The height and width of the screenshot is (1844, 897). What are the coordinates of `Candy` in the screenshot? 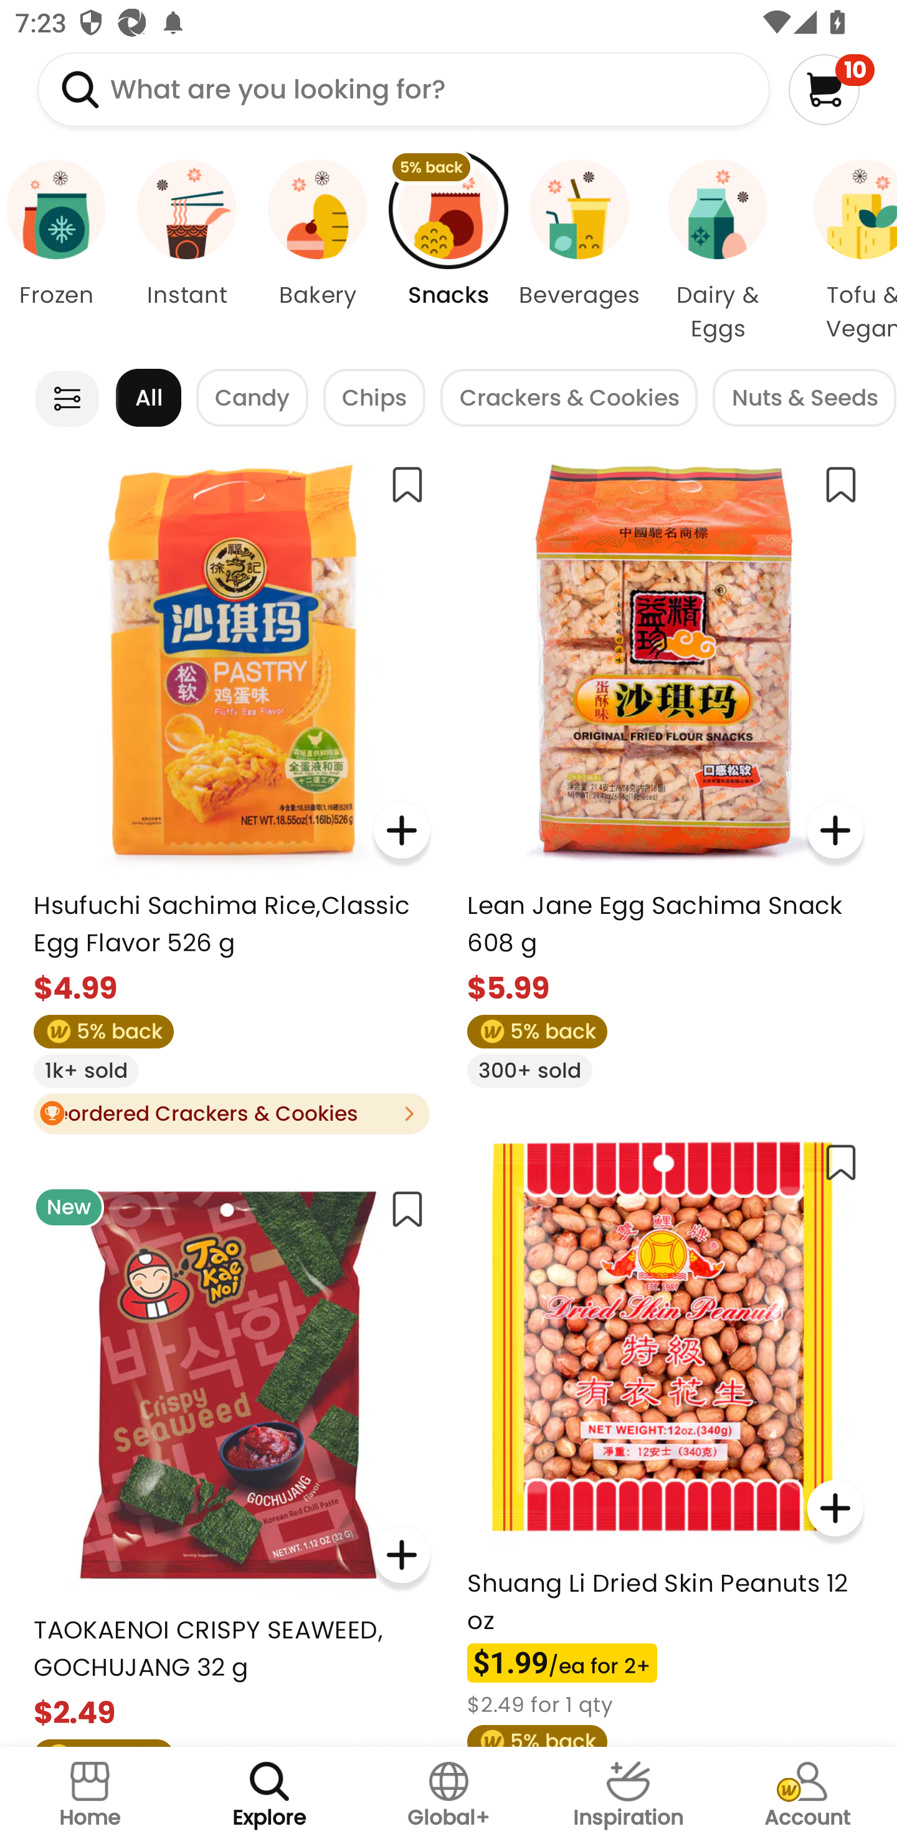 It's located at (252, 397).